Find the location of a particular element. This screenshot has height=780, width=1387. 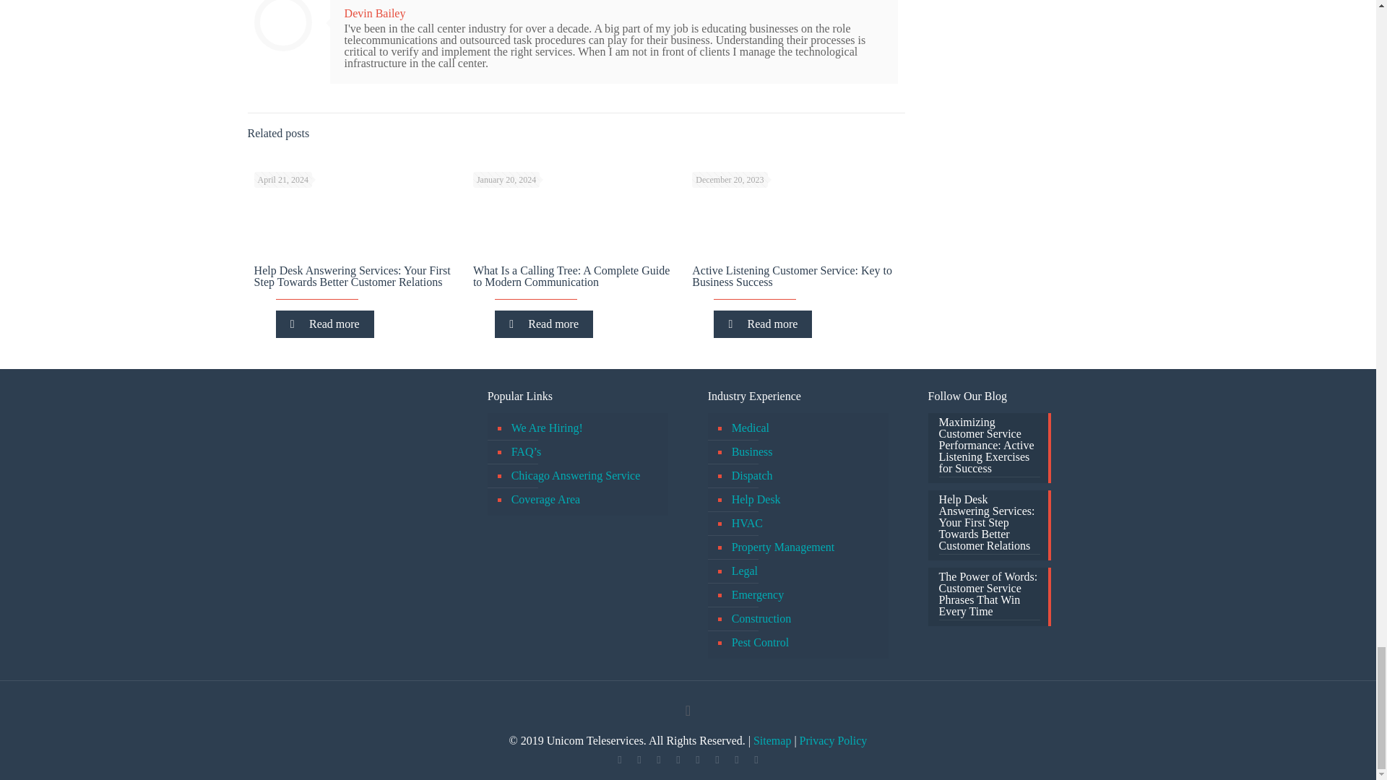

LinkedIn is located at coordinates (678, 760).